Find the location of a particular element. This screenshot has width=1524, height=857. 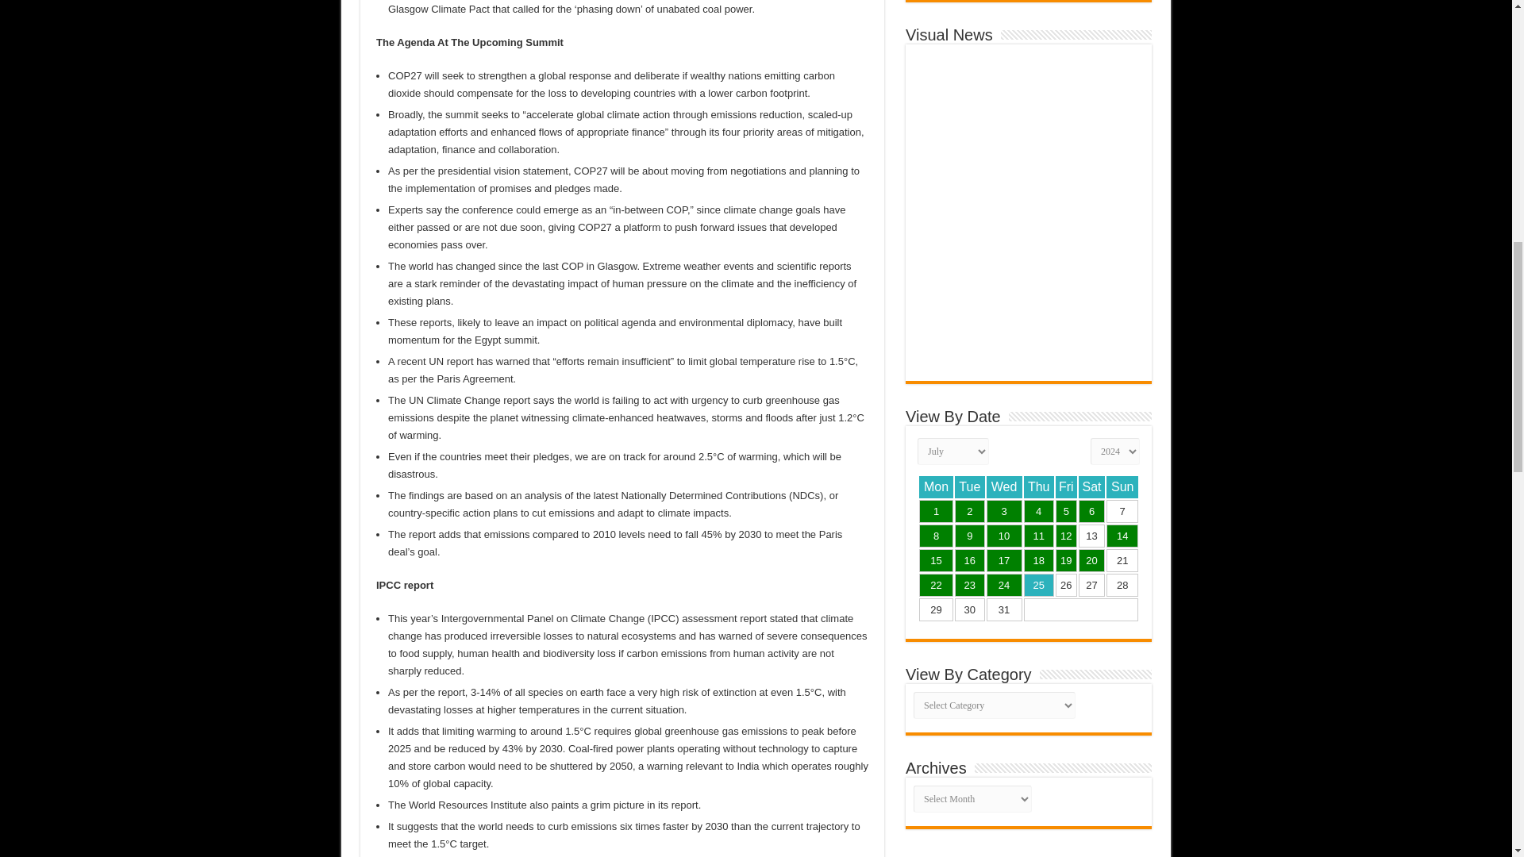

Tuesday is located at coordinates (970, 487).